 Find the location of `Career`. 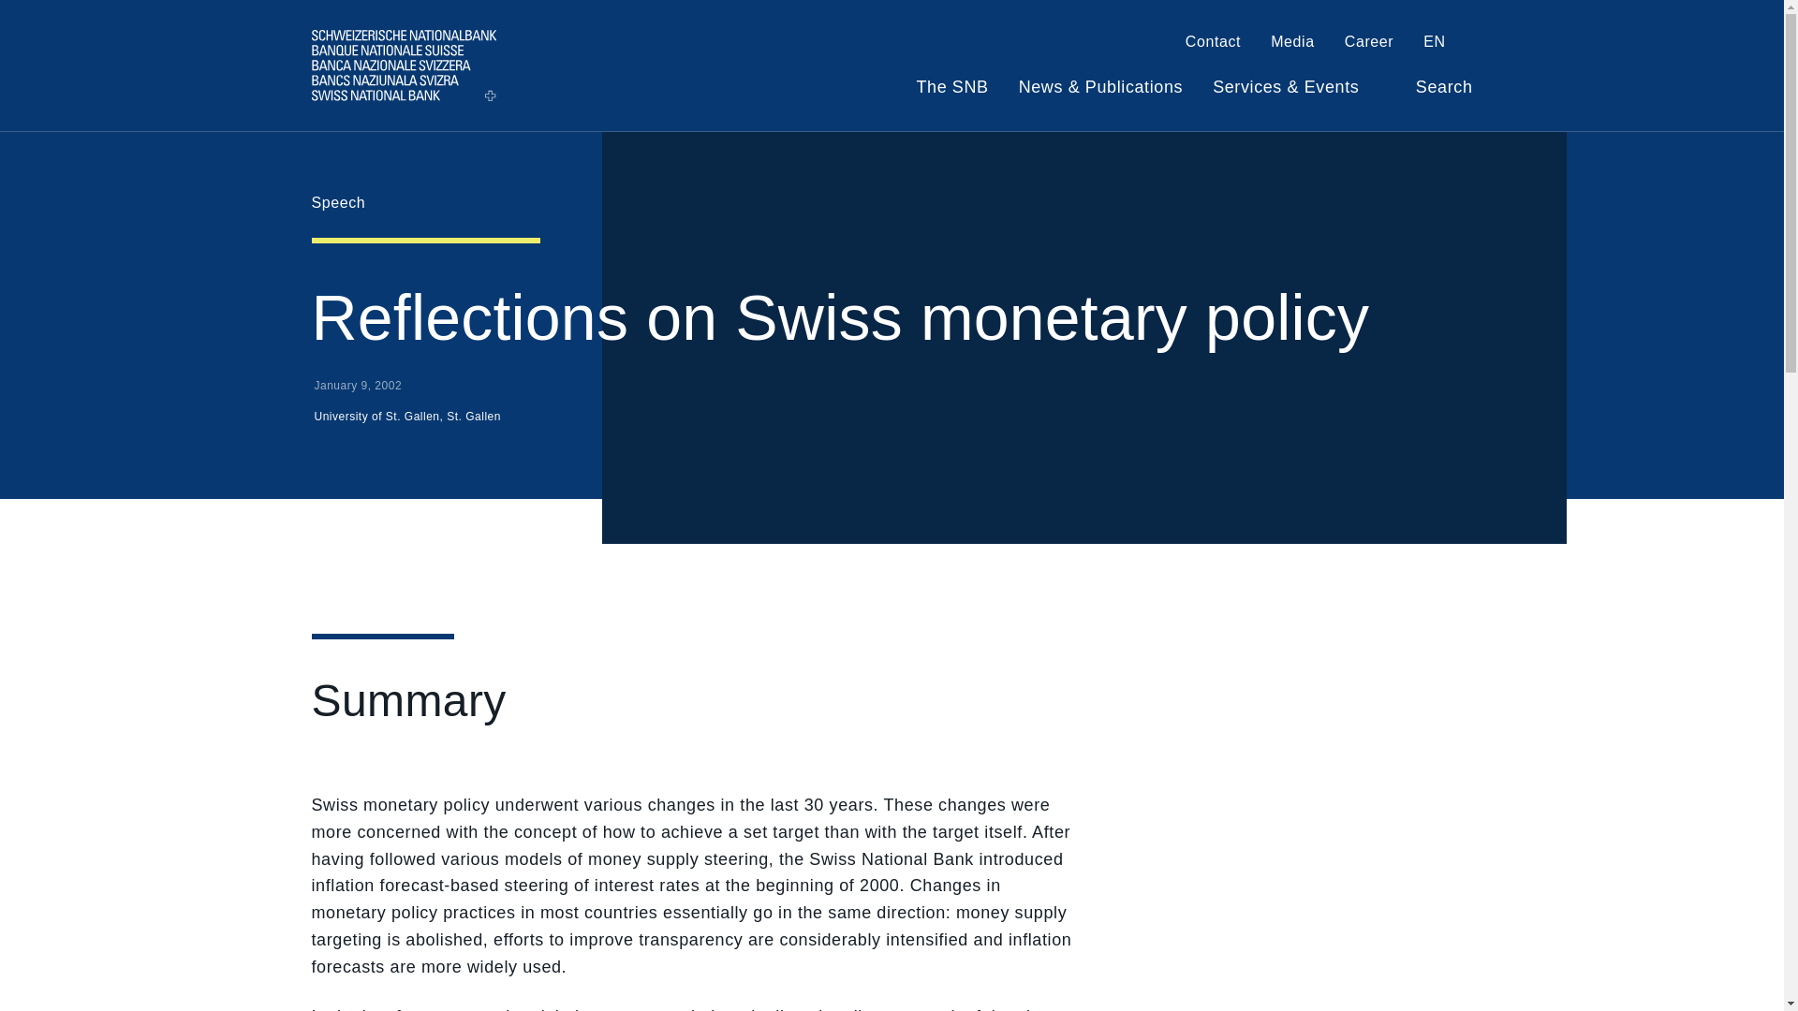

Career is located at coordinates (1369, 45).